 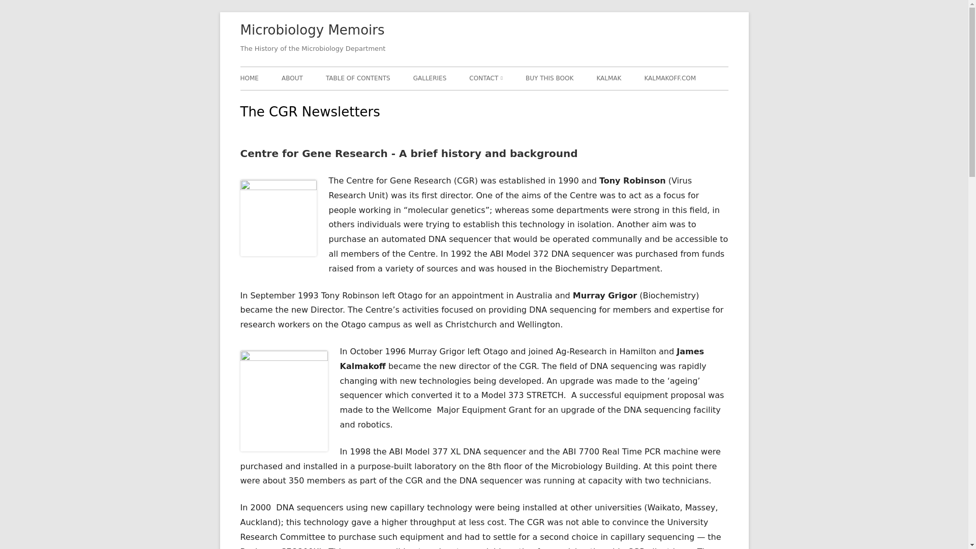 I want to click on Microbiology Memoirs, so click(x=312, y=30).